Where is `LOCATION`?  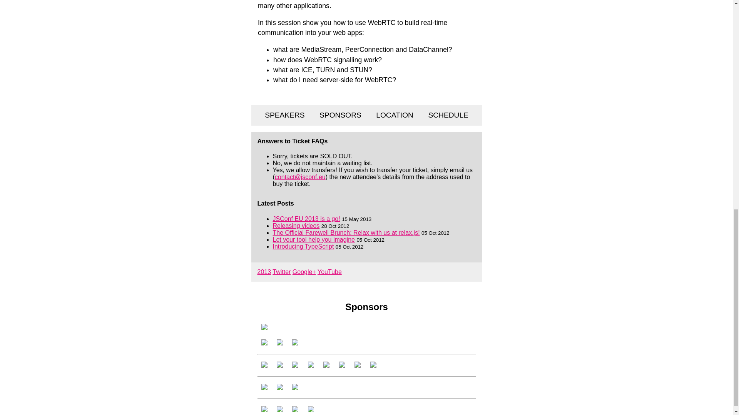
LOCATION is located at coordinates (395, 115).